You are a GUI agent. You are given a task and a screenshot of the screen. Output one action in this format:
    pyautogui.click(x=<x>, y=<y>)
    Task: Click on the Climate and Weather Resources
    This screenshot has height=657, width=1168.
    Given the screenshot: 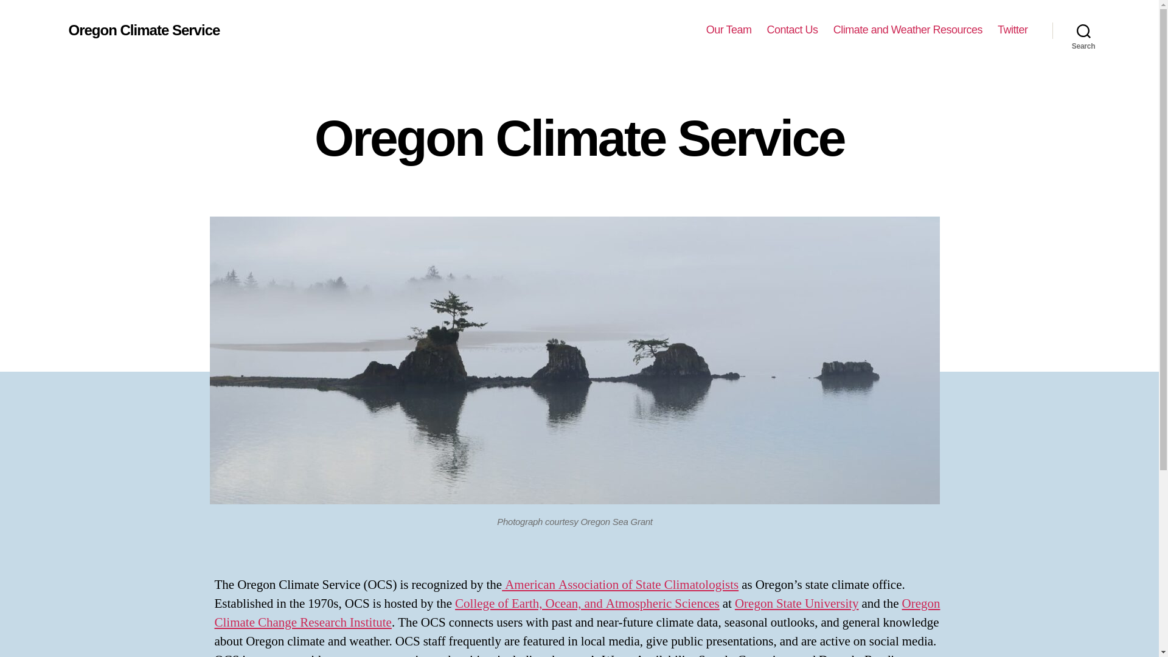 What is the action you would take?
    pyautogui.click(x=908, y=30)
    